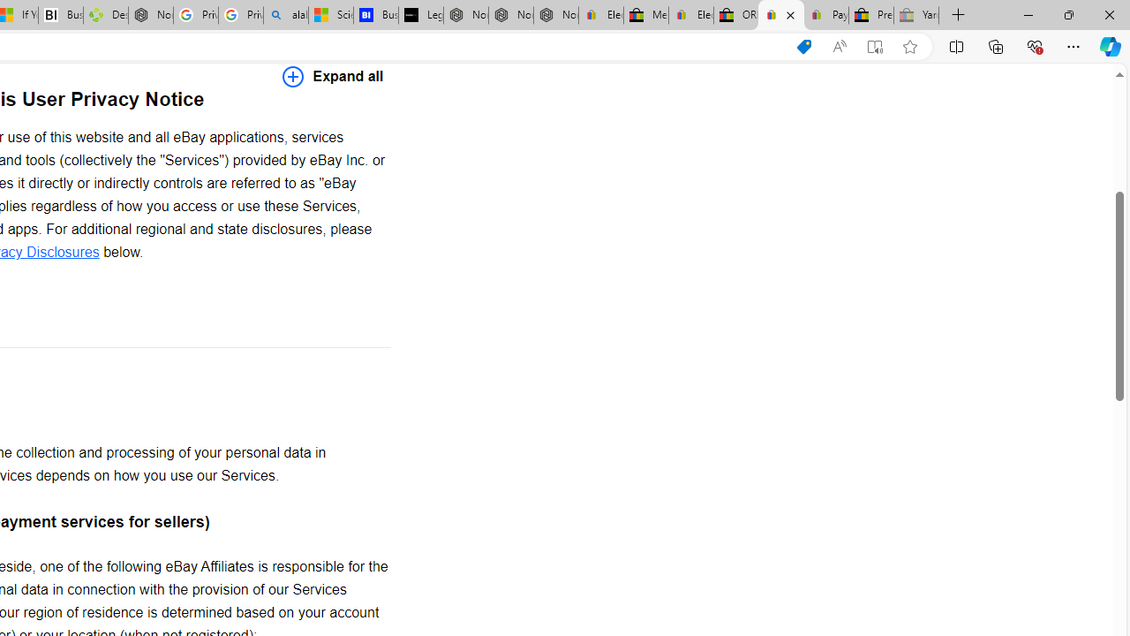  I want to click on alabama high school quarterback dies - Search, so click(286, 16).